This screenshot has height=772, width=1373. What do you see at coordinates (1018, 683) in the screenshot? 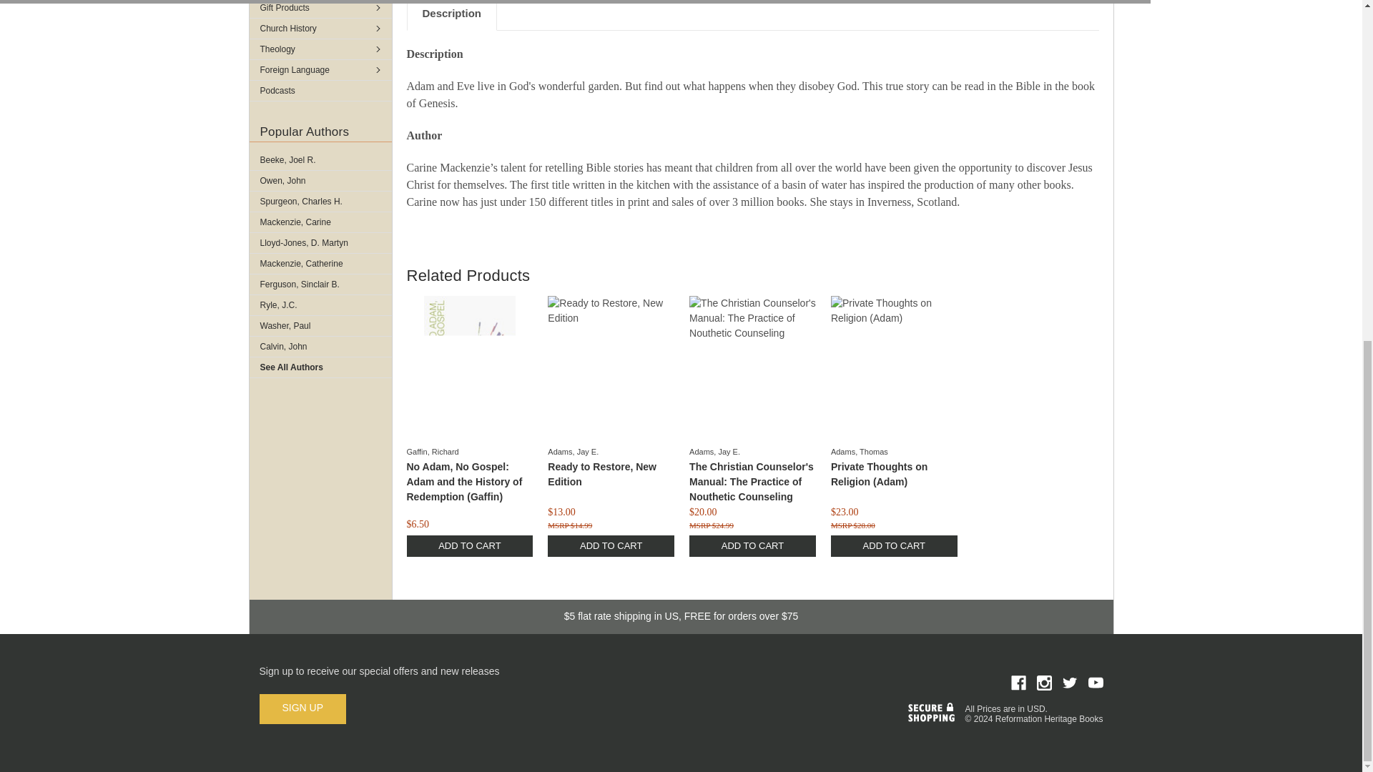
I see `facebook` at bounding box center [1018, 683].